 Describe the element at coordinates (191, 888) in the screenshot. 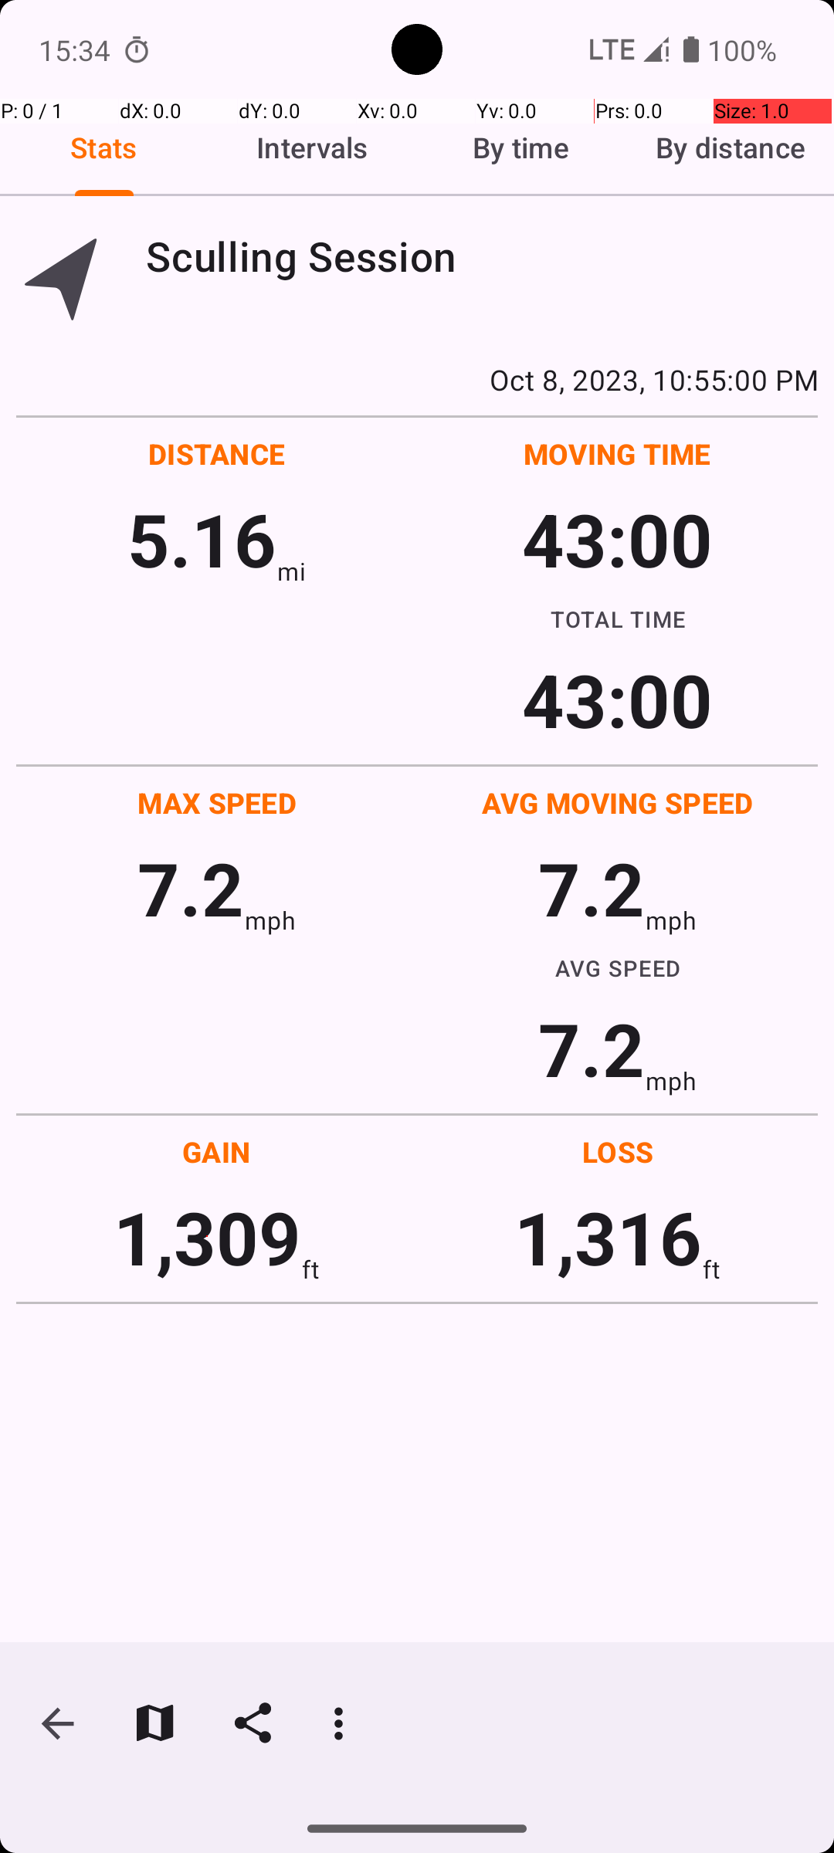

I see `7.2` at that location.